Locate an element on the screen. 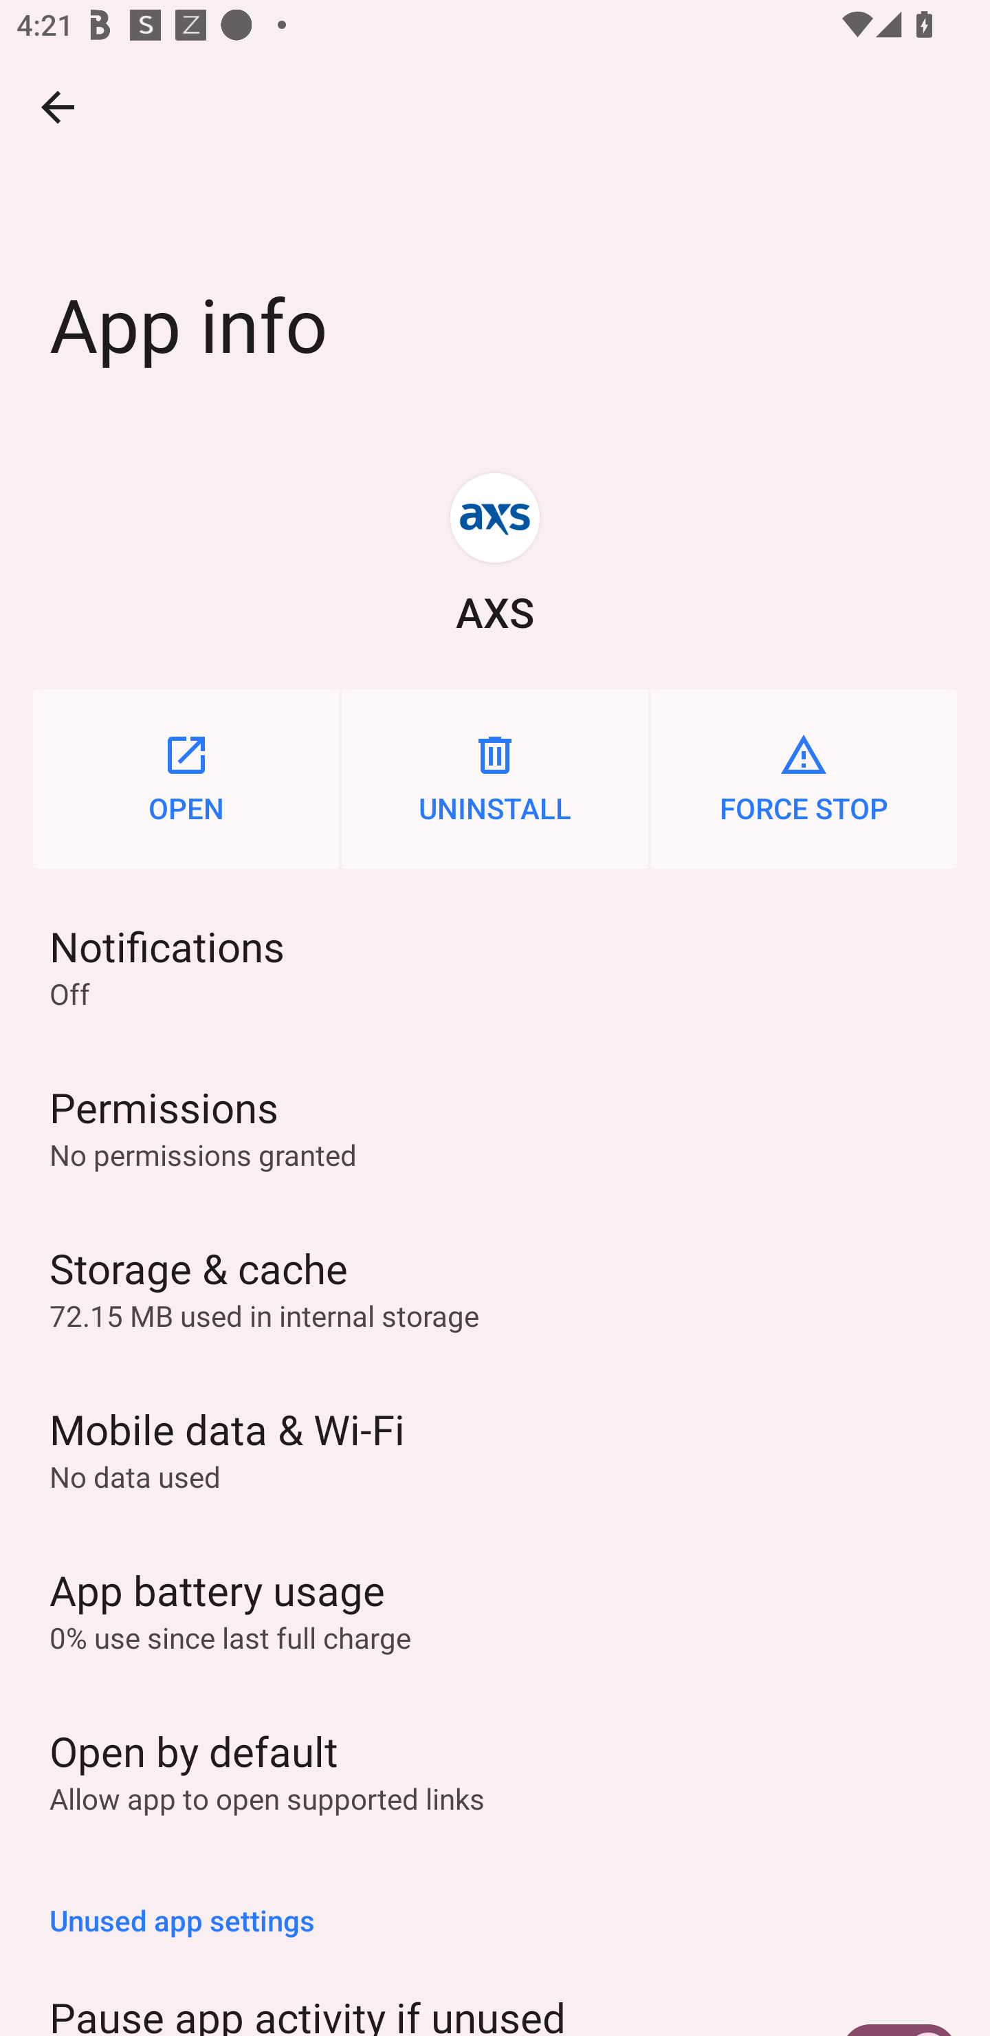  Open by default Allow app to open supported links is located at coordinates (495, 1770).